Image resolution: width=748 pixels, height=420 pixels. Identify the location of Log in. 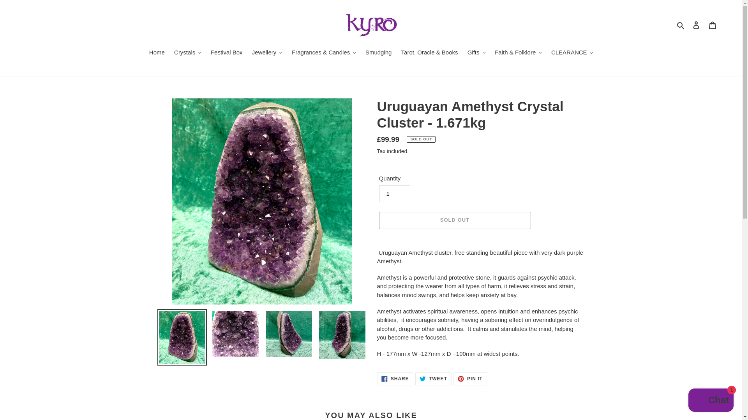
(696, 25).